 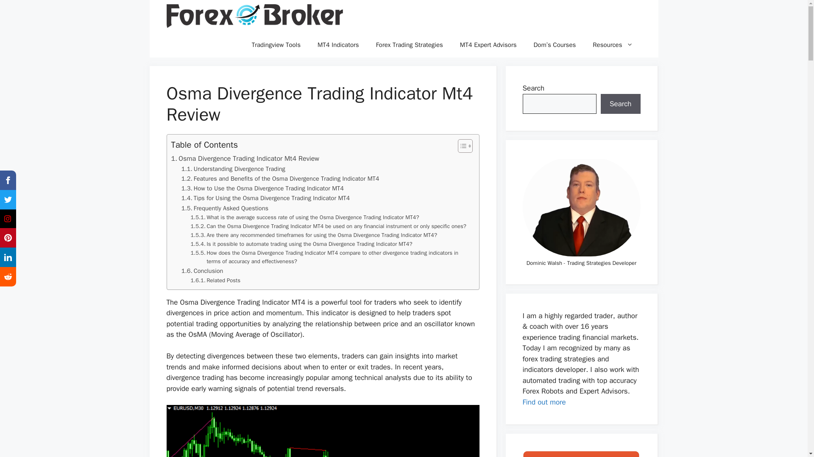 I want to click on Understanding Divergence Trading, so click(x=233, y=169).